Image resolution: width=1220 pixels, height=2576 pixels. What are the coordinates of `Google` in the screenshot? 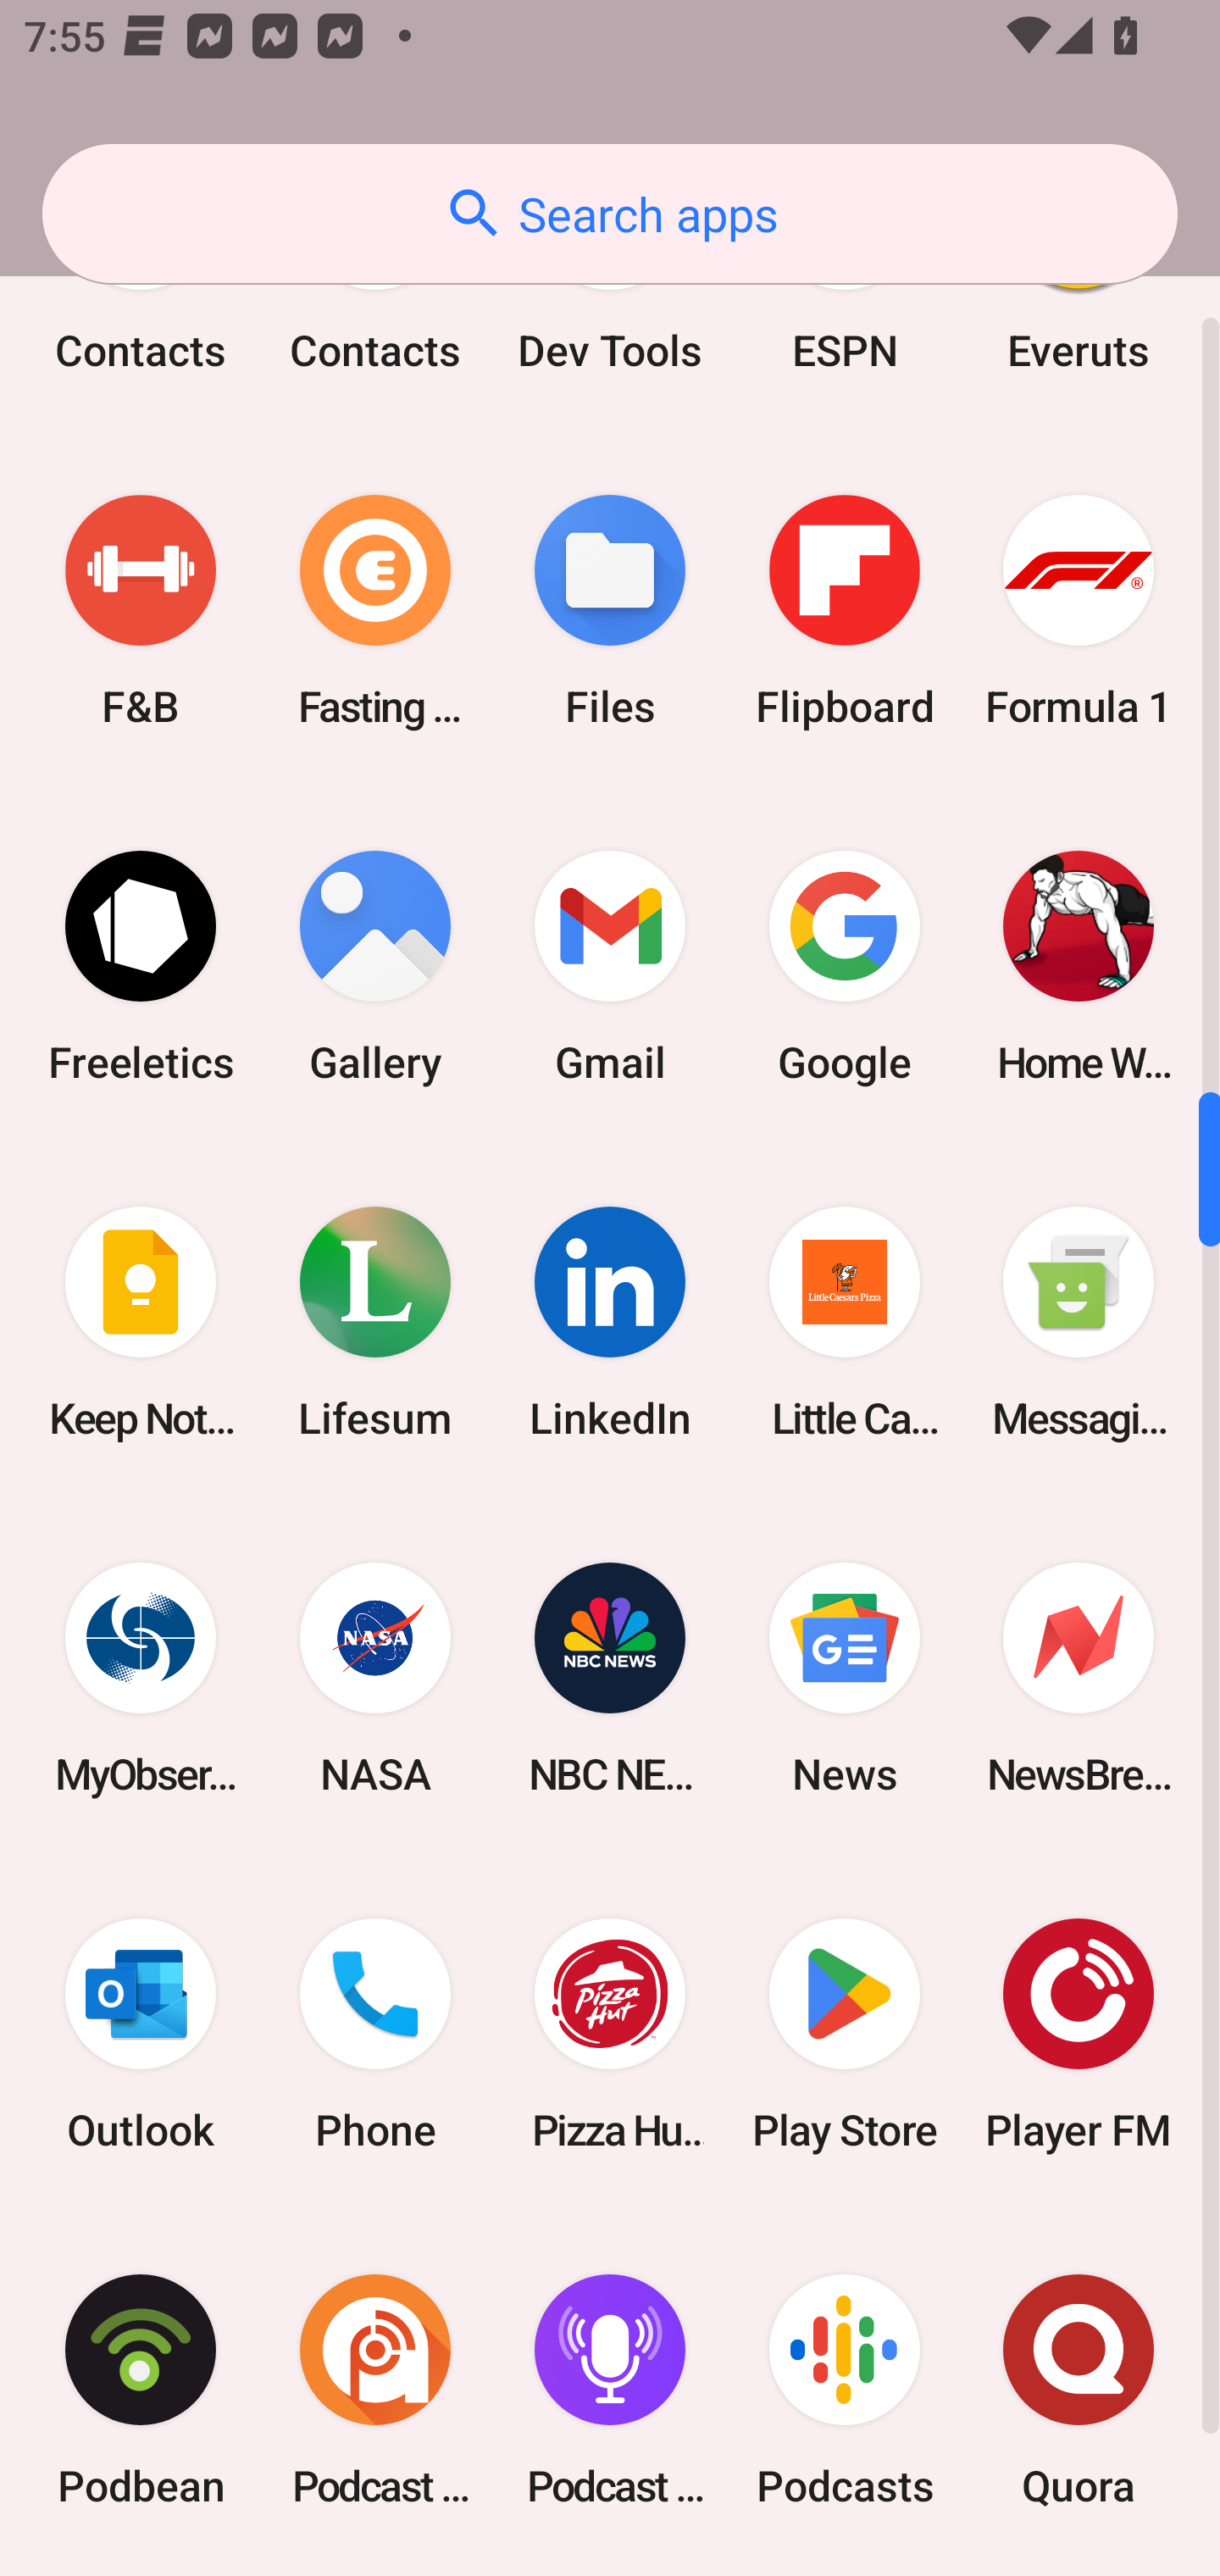 It's located at (844, 966).